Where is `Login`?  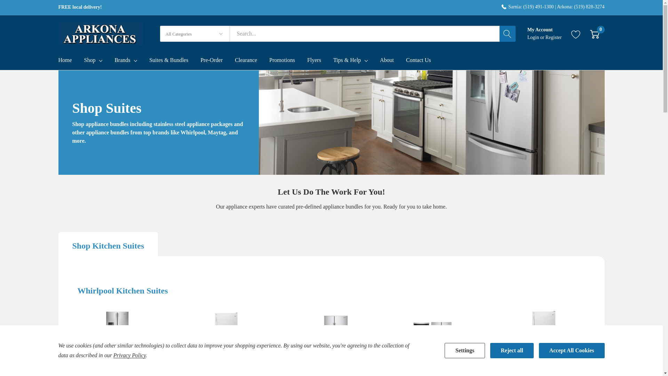 Login is located at coordinates (534, 37).